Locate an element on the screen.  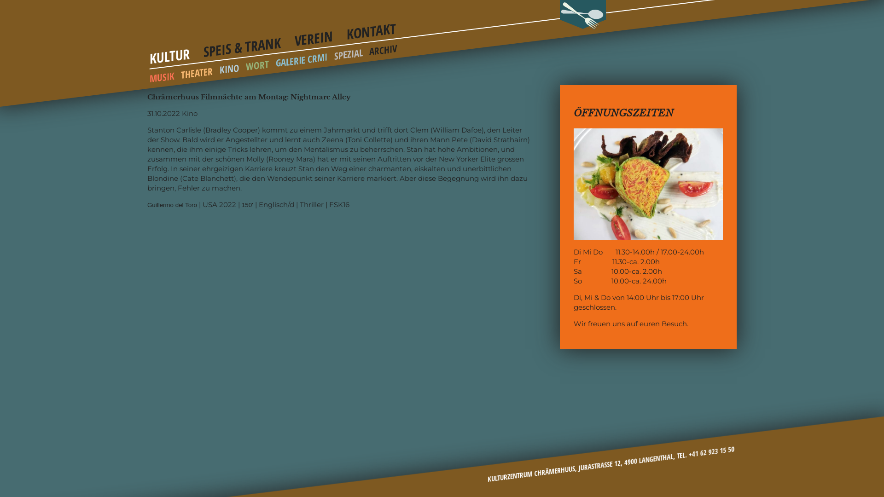
KULTUR is located at coordinates (170, 53).